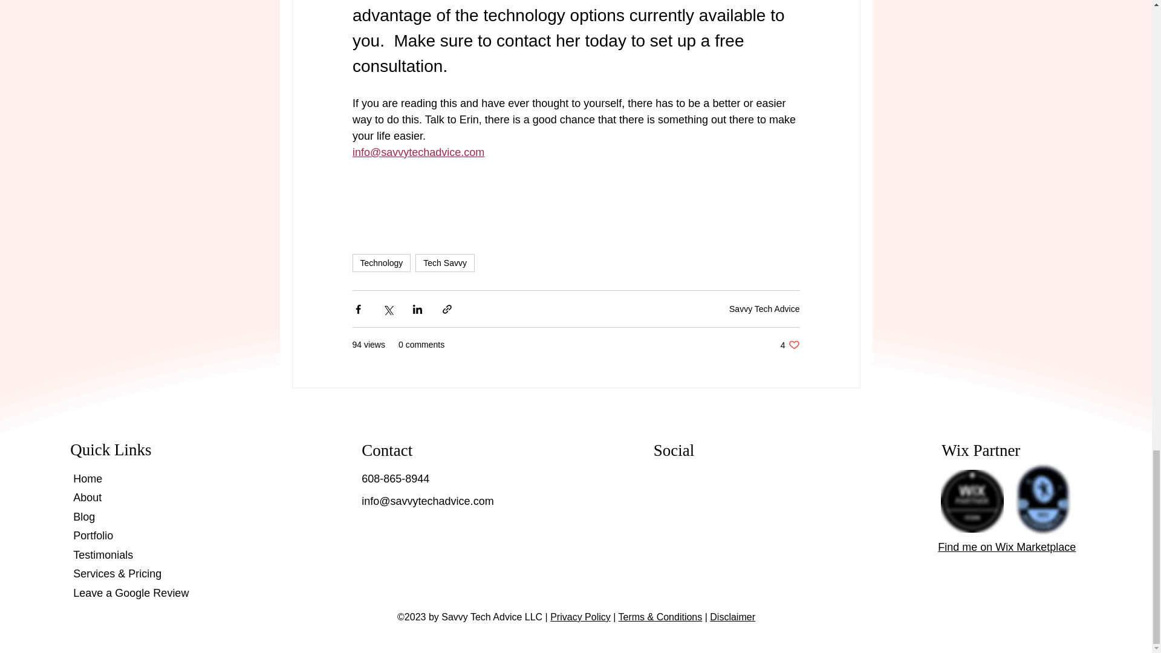 The image size is (1161, 653). What do you see at coordinates (764, 308) in the screenshot?
I see `Savvy Tech Advice` at bounding box center [764, 308].